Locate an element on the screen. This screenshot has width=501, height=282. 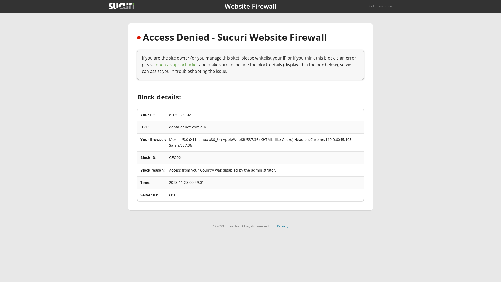
Privacy is located at coordinates (283, 226).